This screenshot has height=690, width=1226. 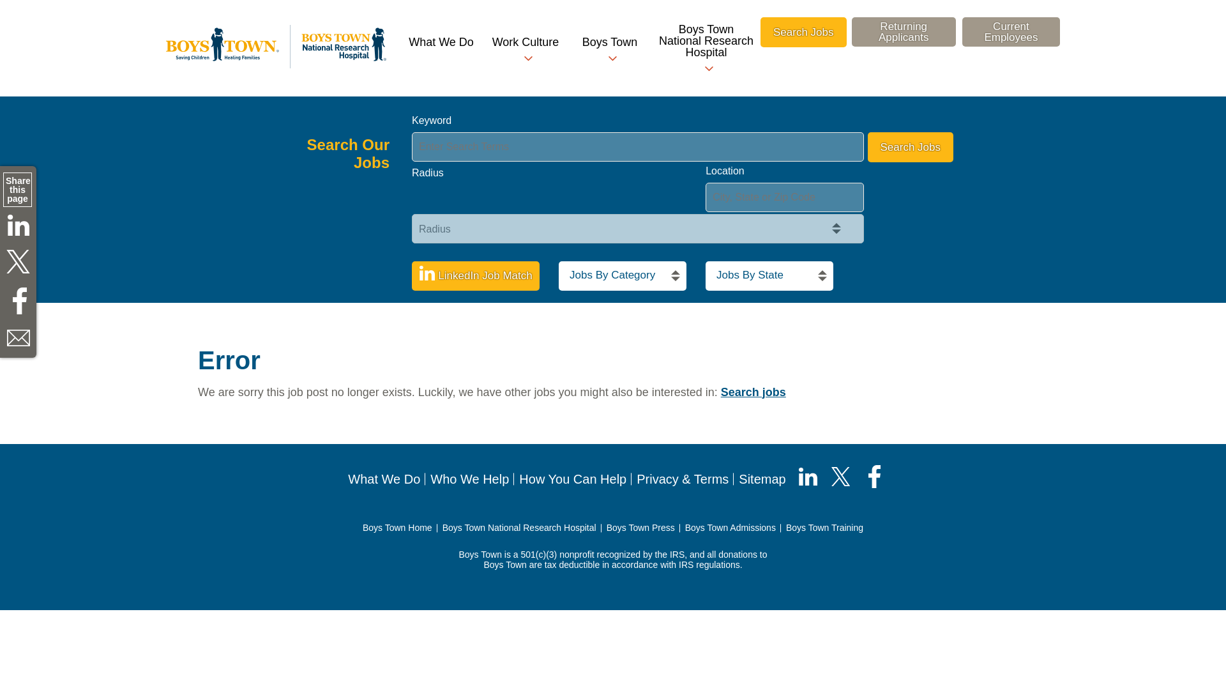 I want to click on Jobs By Category, so click(x=623, y=276).